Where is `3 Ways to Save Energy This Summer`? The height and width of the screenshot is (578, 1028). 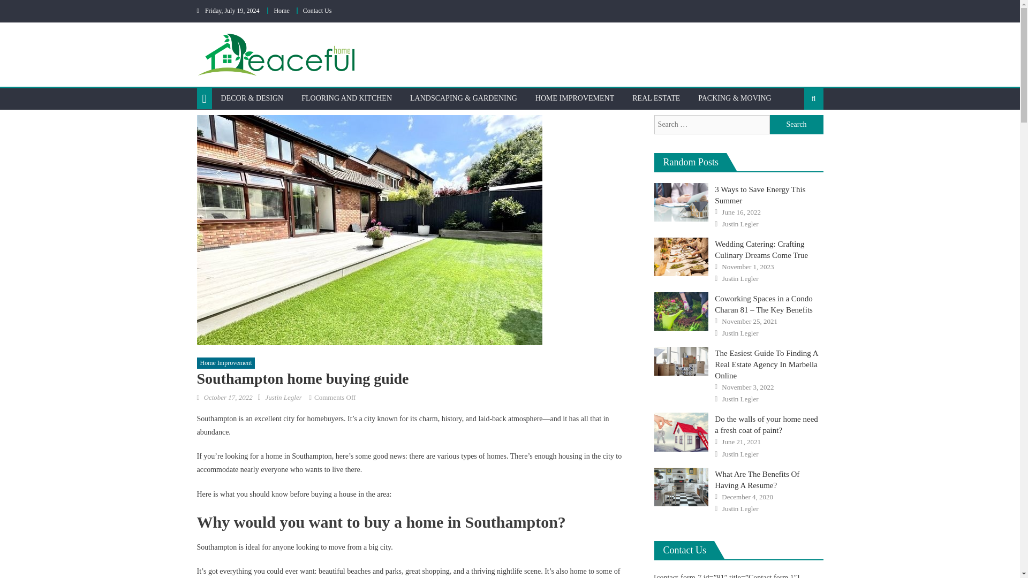
3 Ways to Save Energy This Summer is located at coordinates (681, 202).